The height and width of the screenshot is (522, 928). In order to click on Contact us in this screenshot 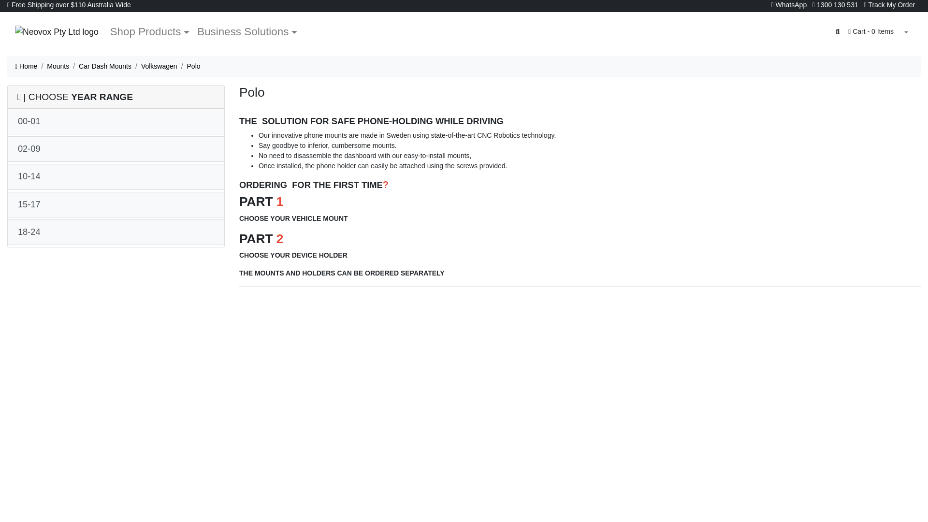, I will do `click(835, 5)`.